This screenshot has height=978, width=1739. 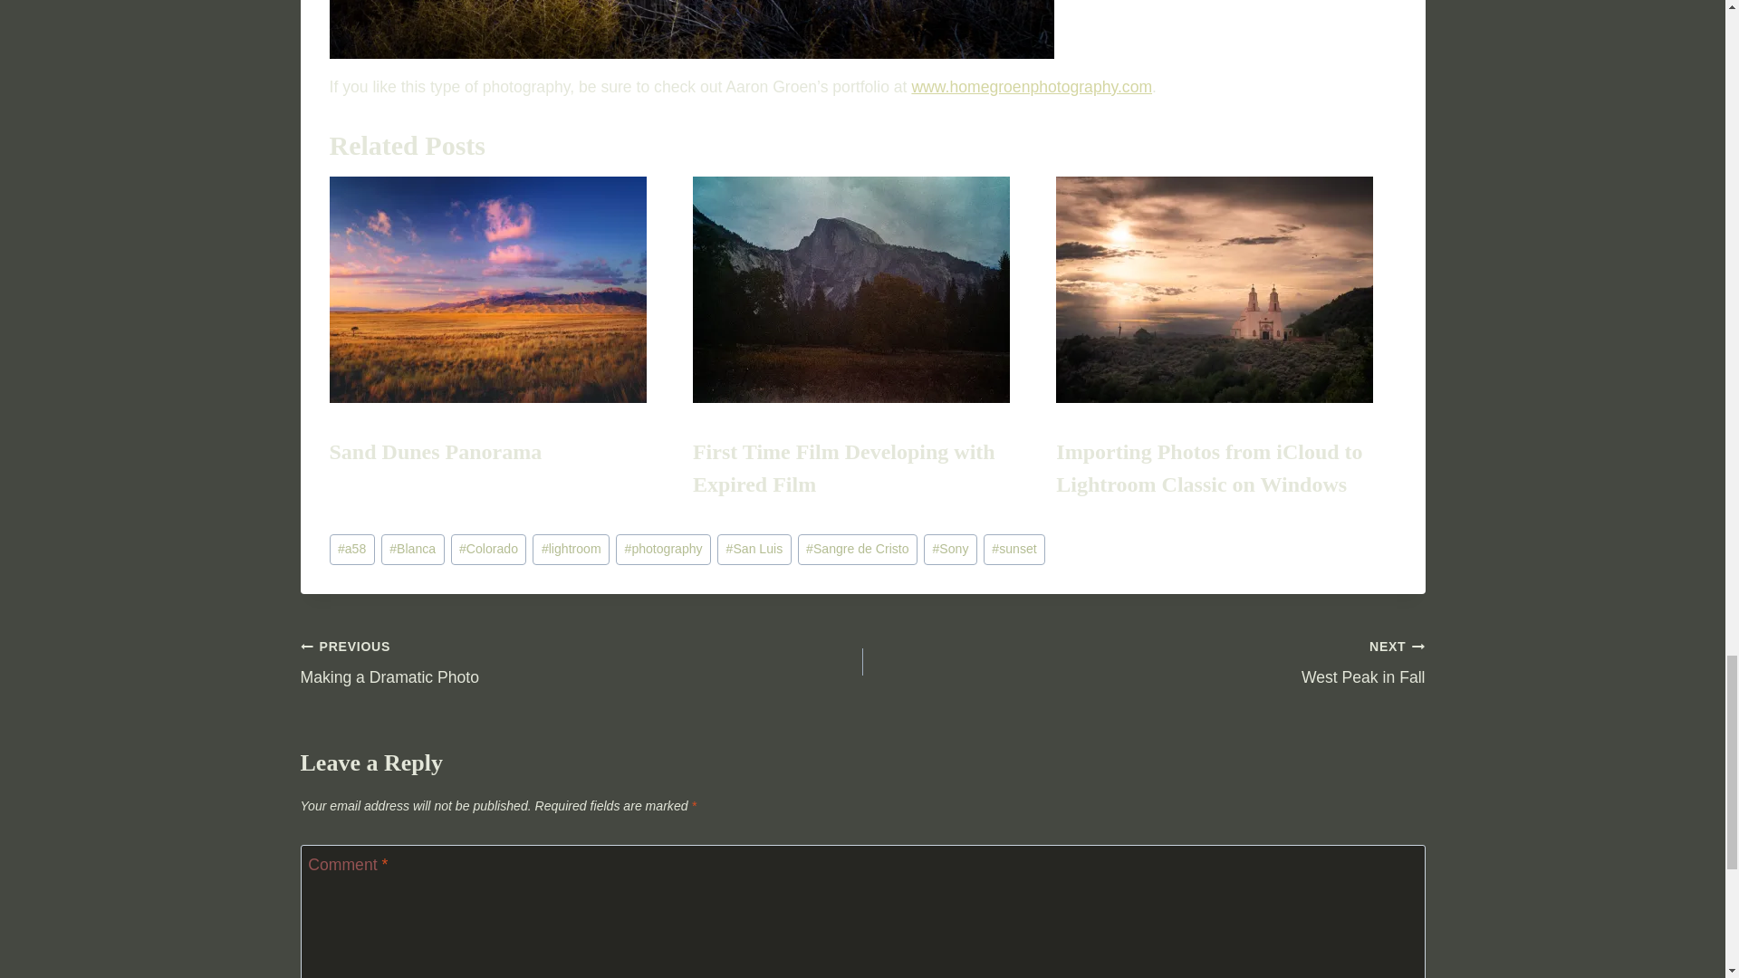 What do you see at coordinates (1225, 290) in the screenshot?
I see `Importing Photos from iCloud to Lightroom Classic on Windows` at bounding box center [1225, 290].